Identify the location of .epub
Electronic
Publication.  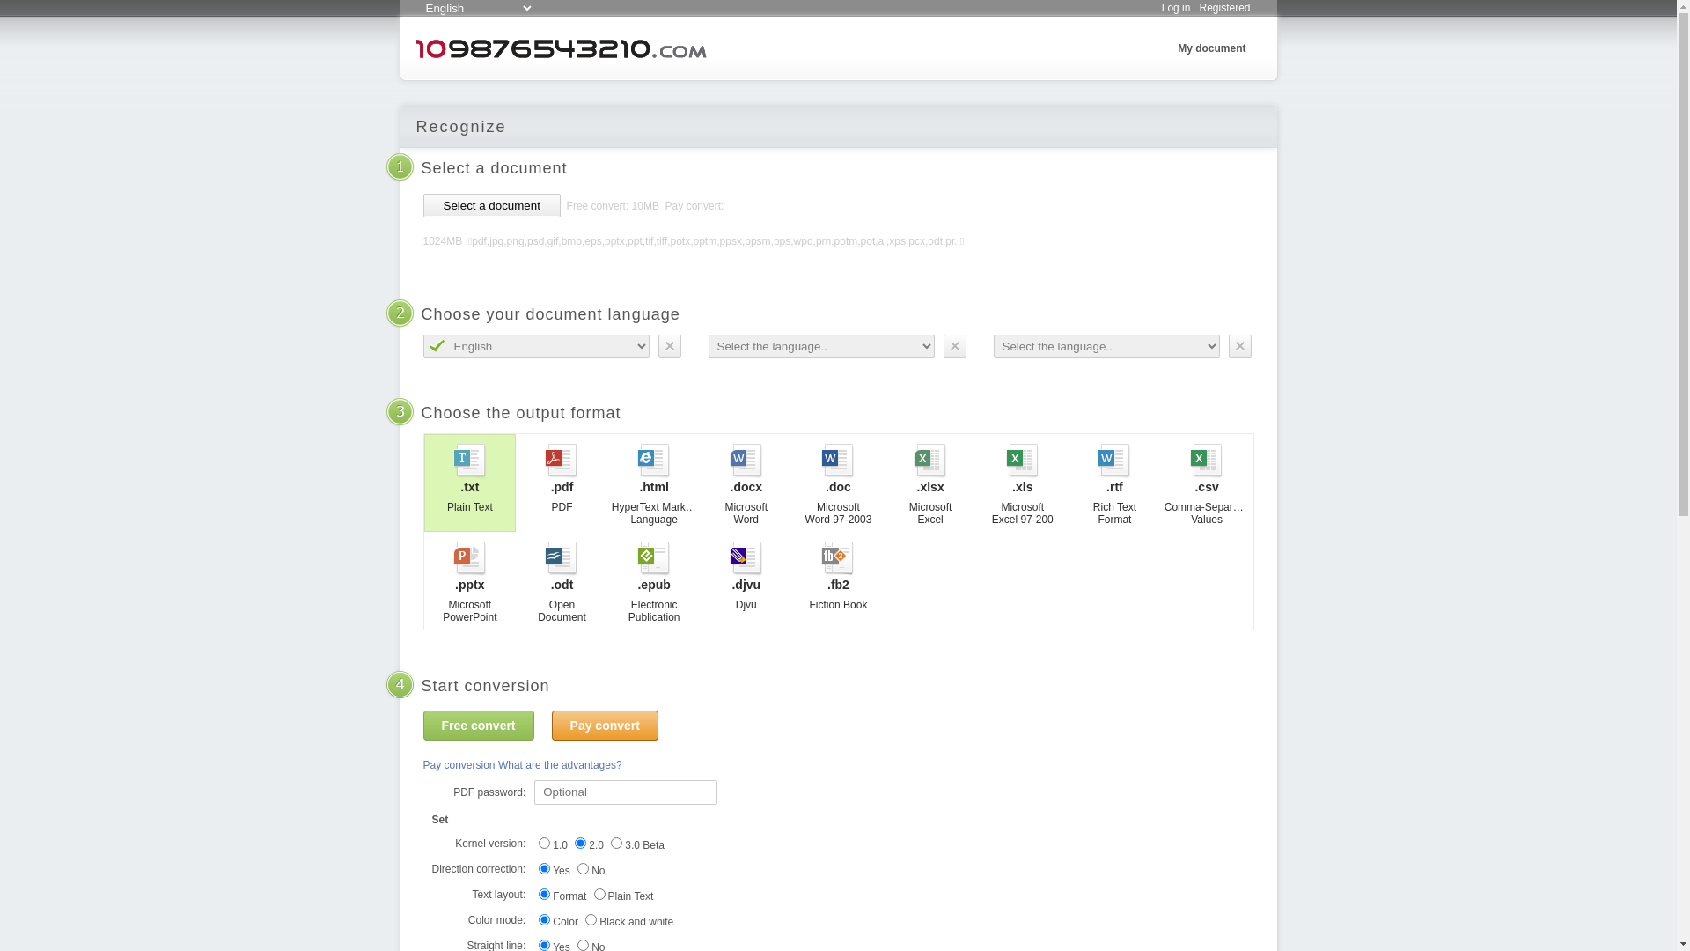
(655, 581).